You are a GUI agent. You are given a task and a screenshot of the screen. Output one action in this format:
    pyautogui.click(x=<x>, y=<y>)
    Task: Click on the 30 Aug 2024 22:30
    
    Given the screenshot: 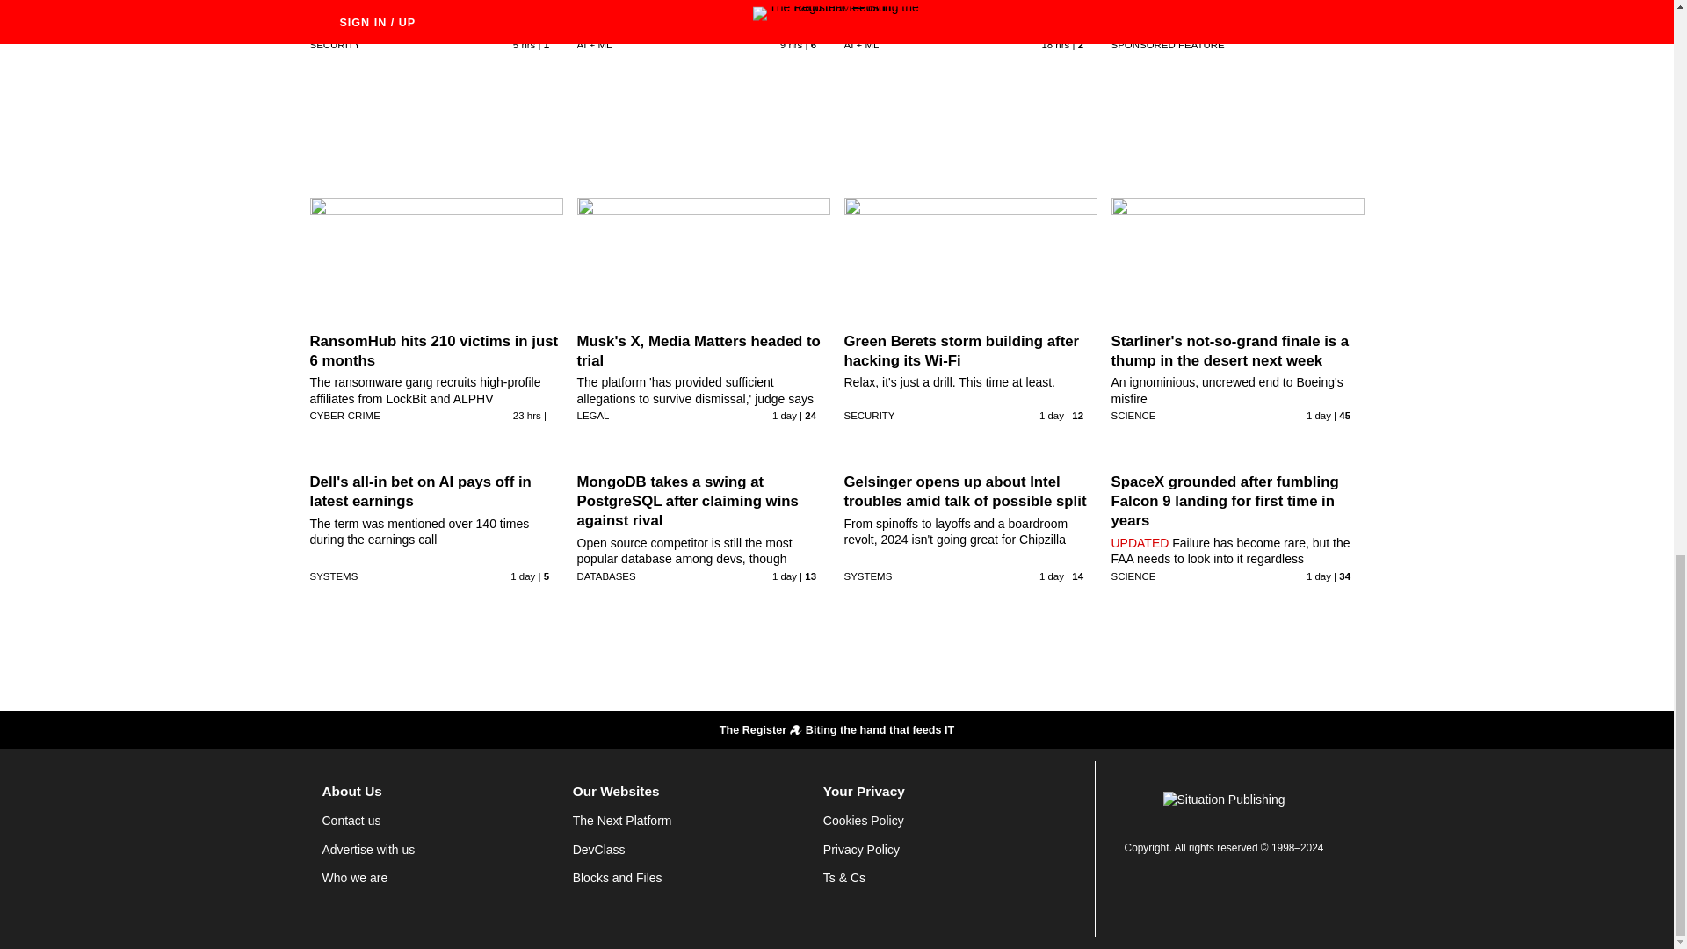 What is the action you would take?
    pyautogui.click(x=784, y=415)
    